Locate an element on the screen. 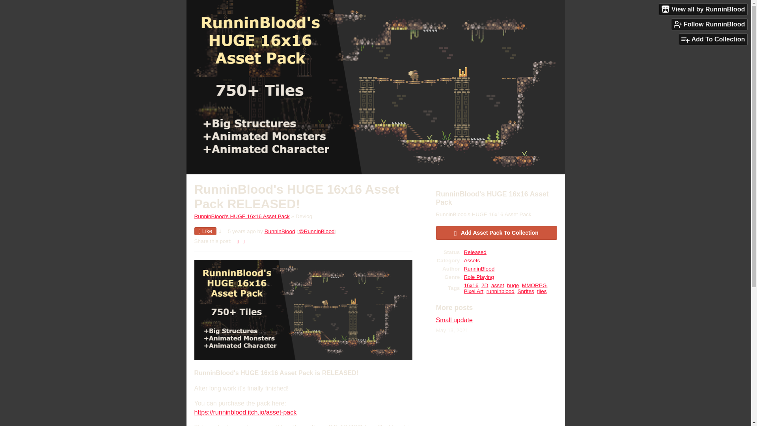  Like is located at coordinates (205, 231).